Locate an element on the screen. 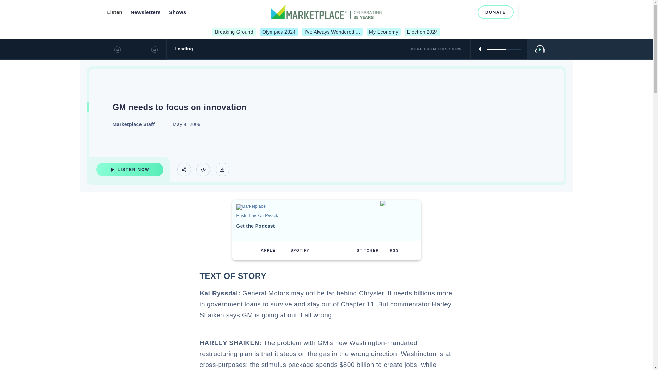  volume is located at coordinates (504, 49).